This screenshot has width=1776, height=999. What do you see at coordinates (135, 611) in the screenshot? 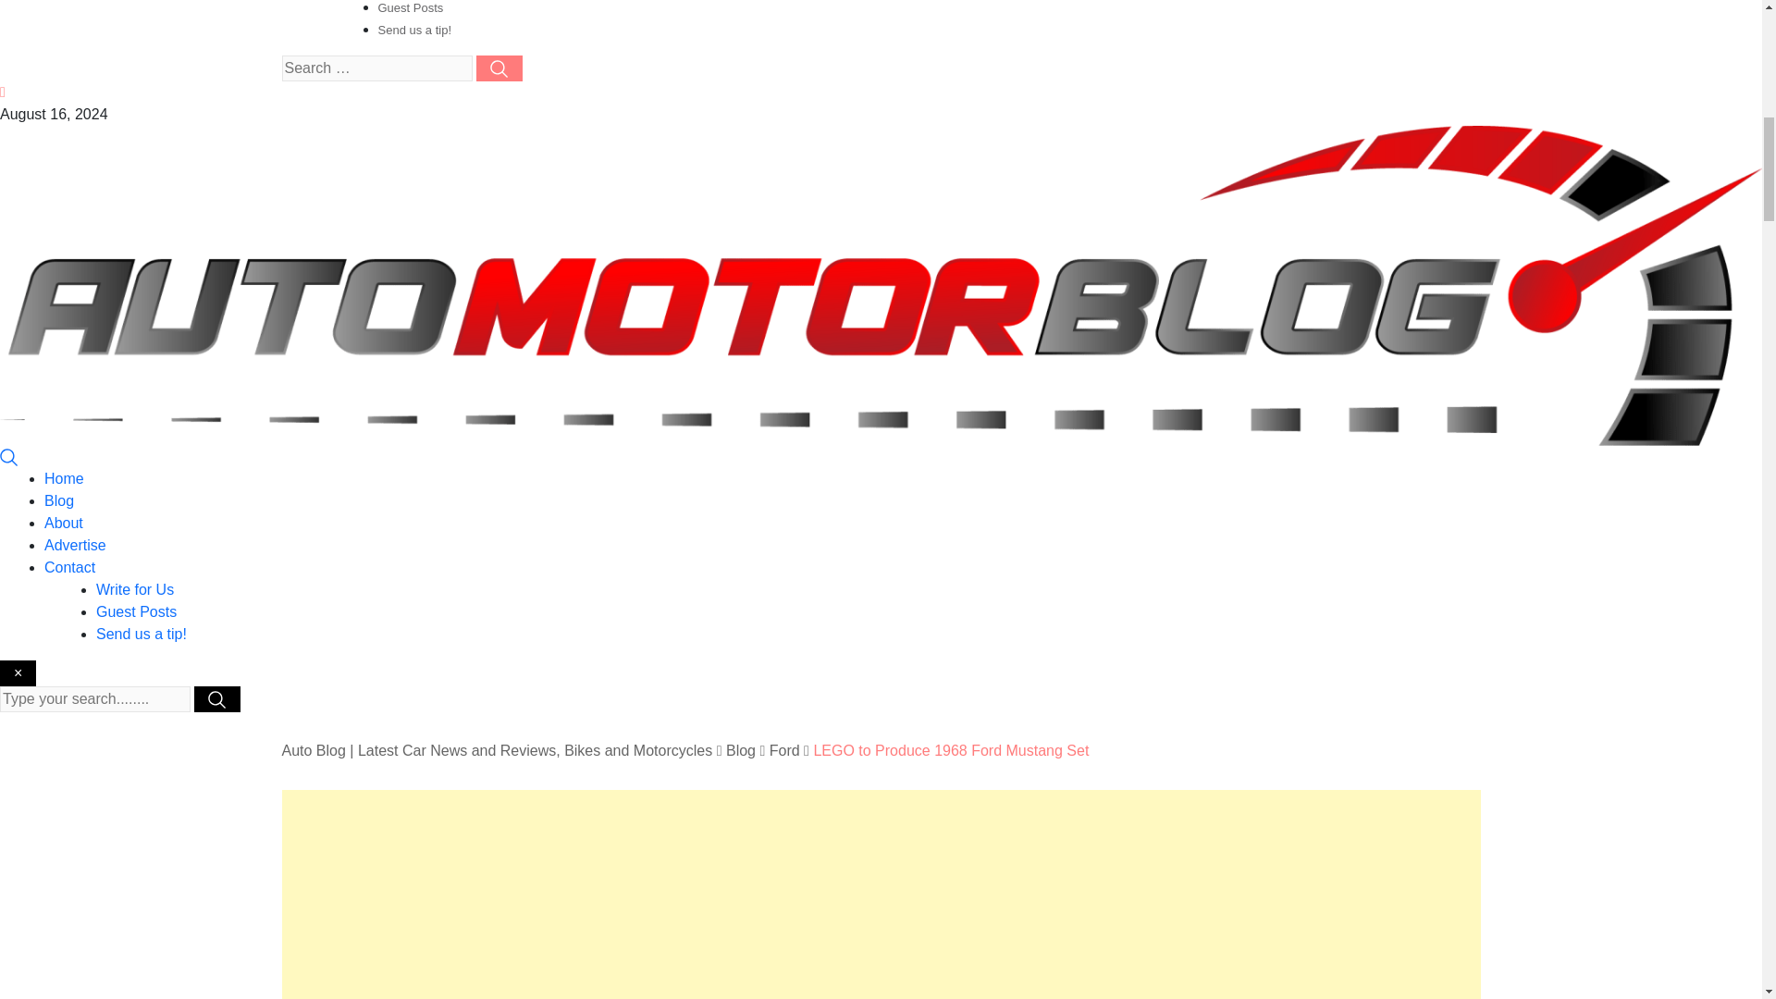
I see `Guest Posts` at bounding box center [135, 611].